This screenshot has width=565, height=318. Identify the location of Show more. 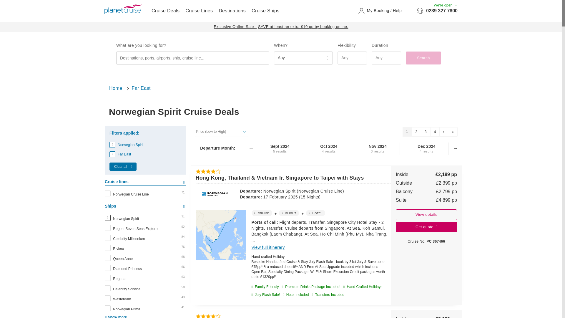
(115, 317).